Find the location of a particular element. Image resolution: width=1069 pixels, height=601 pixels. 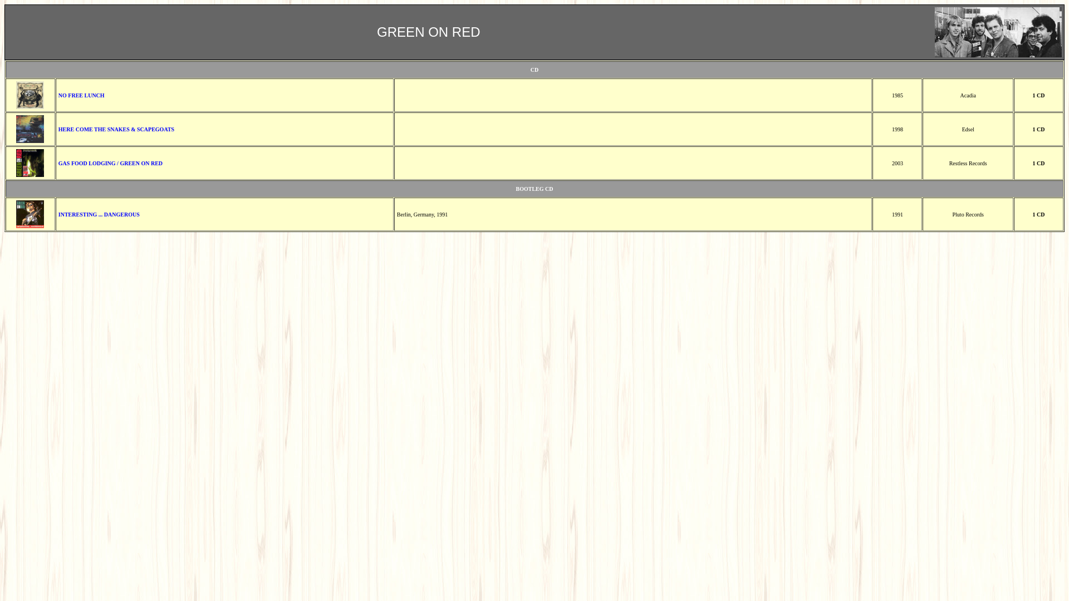

NO FREE LUNCH is located at coordinates (81, 93).